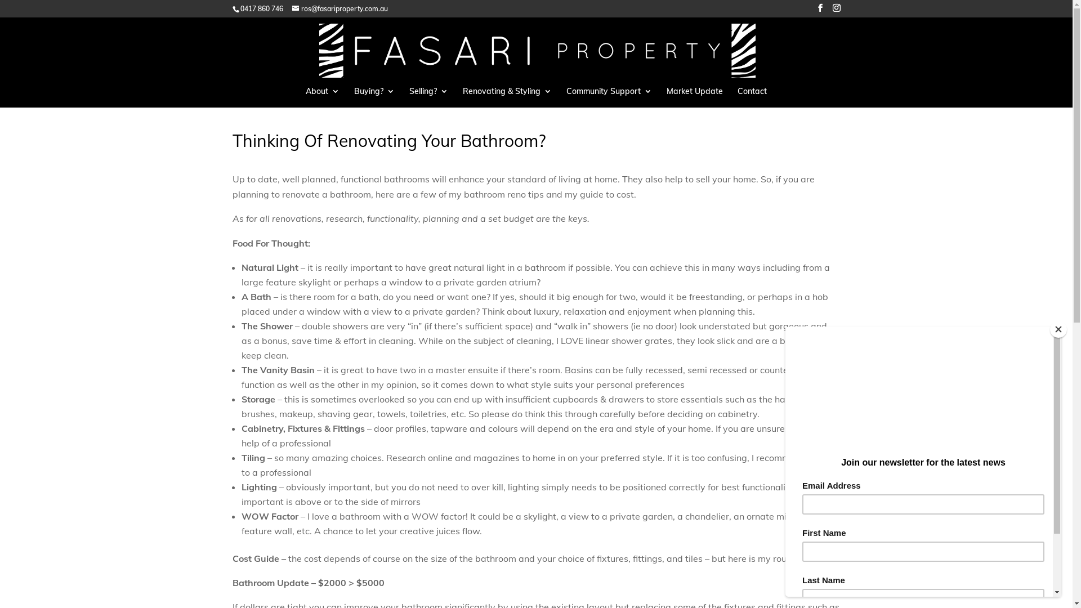 This screenshot has height=608, width=1081. Describe the element at coordinates (752, 97) in the screenshot. I see `Contact` at that location.